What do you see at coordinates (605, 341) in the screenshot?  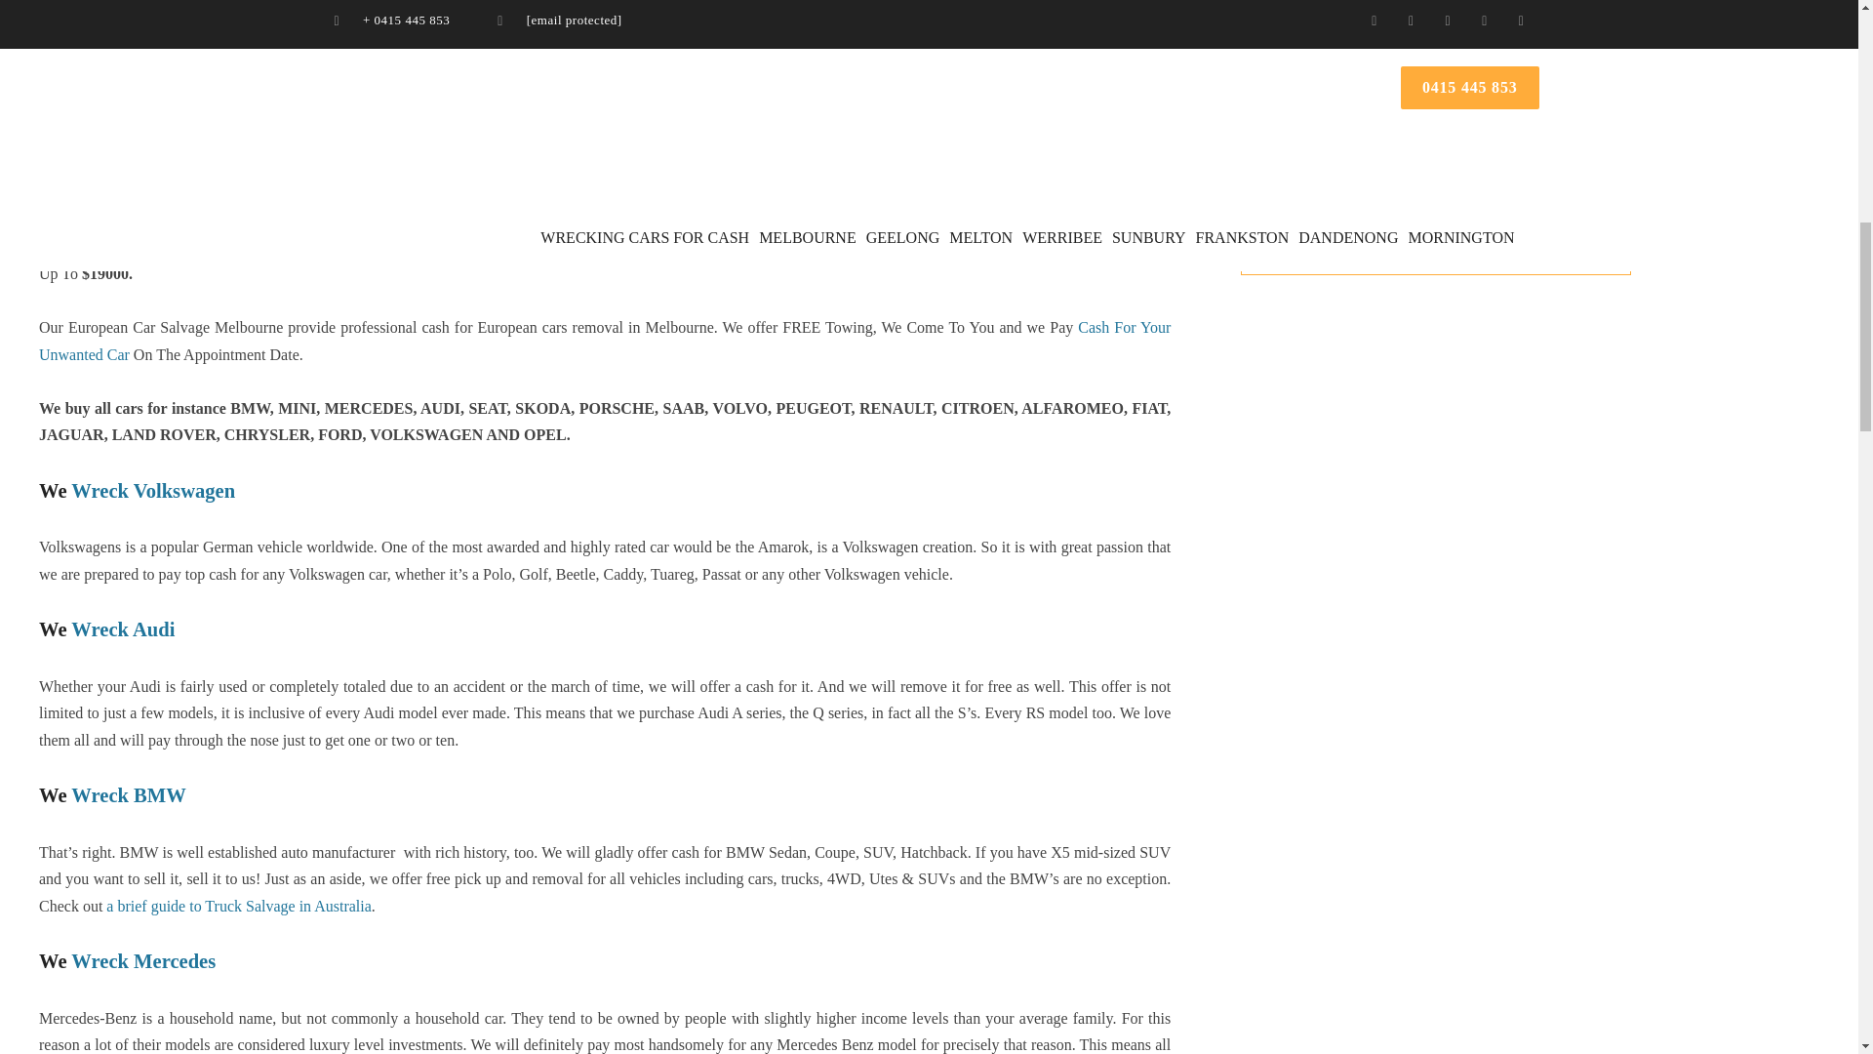 I see `Cash For Your Unwanted Car` at bounding box center [605, 341].